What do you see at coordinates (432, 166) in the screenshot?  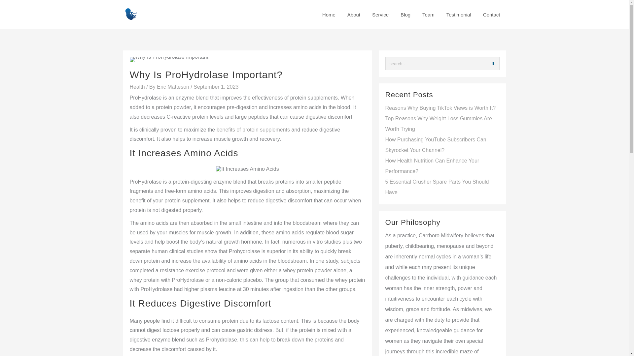 I see `How Health Nutrition Can Enhance Your Performance?` at bounding box center [432, 166].